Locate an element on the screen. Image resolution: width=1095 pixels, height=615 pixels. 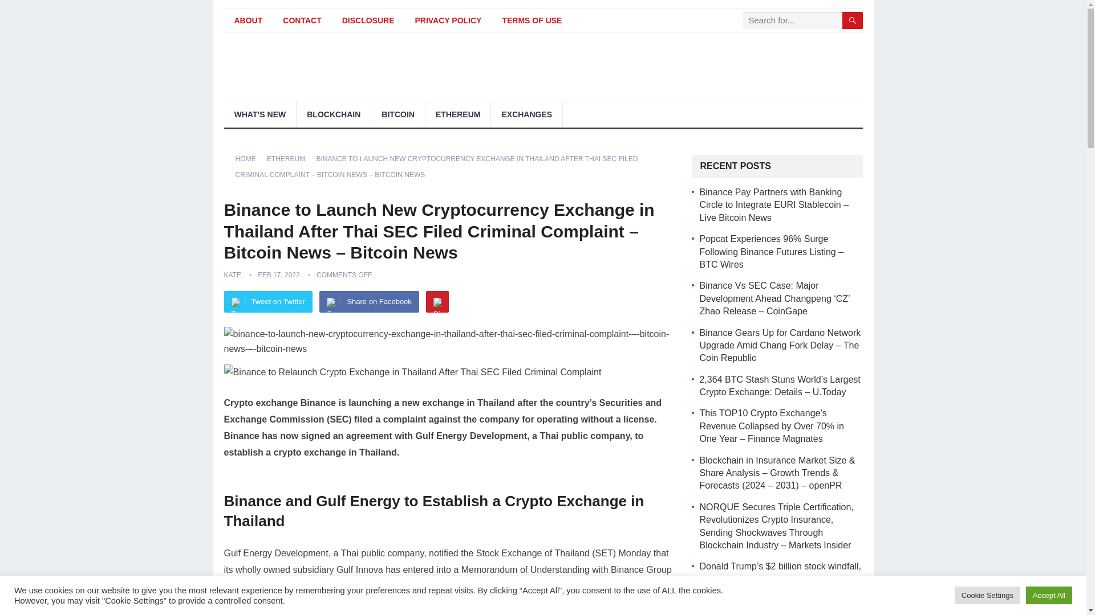
View all posts in Ethereum is located at coordinates (290, 159).